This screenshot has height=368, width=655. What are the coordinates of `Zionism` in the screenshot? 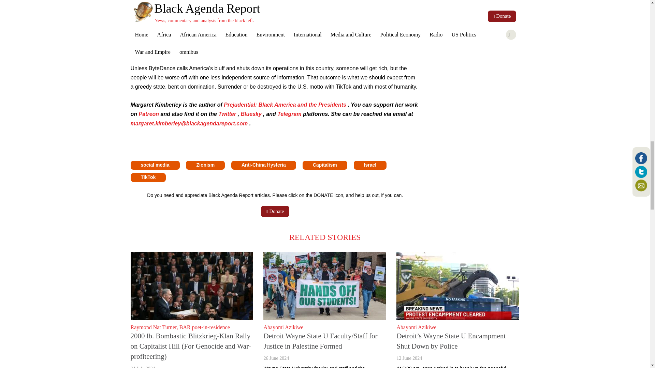 It's located at (205, 165).